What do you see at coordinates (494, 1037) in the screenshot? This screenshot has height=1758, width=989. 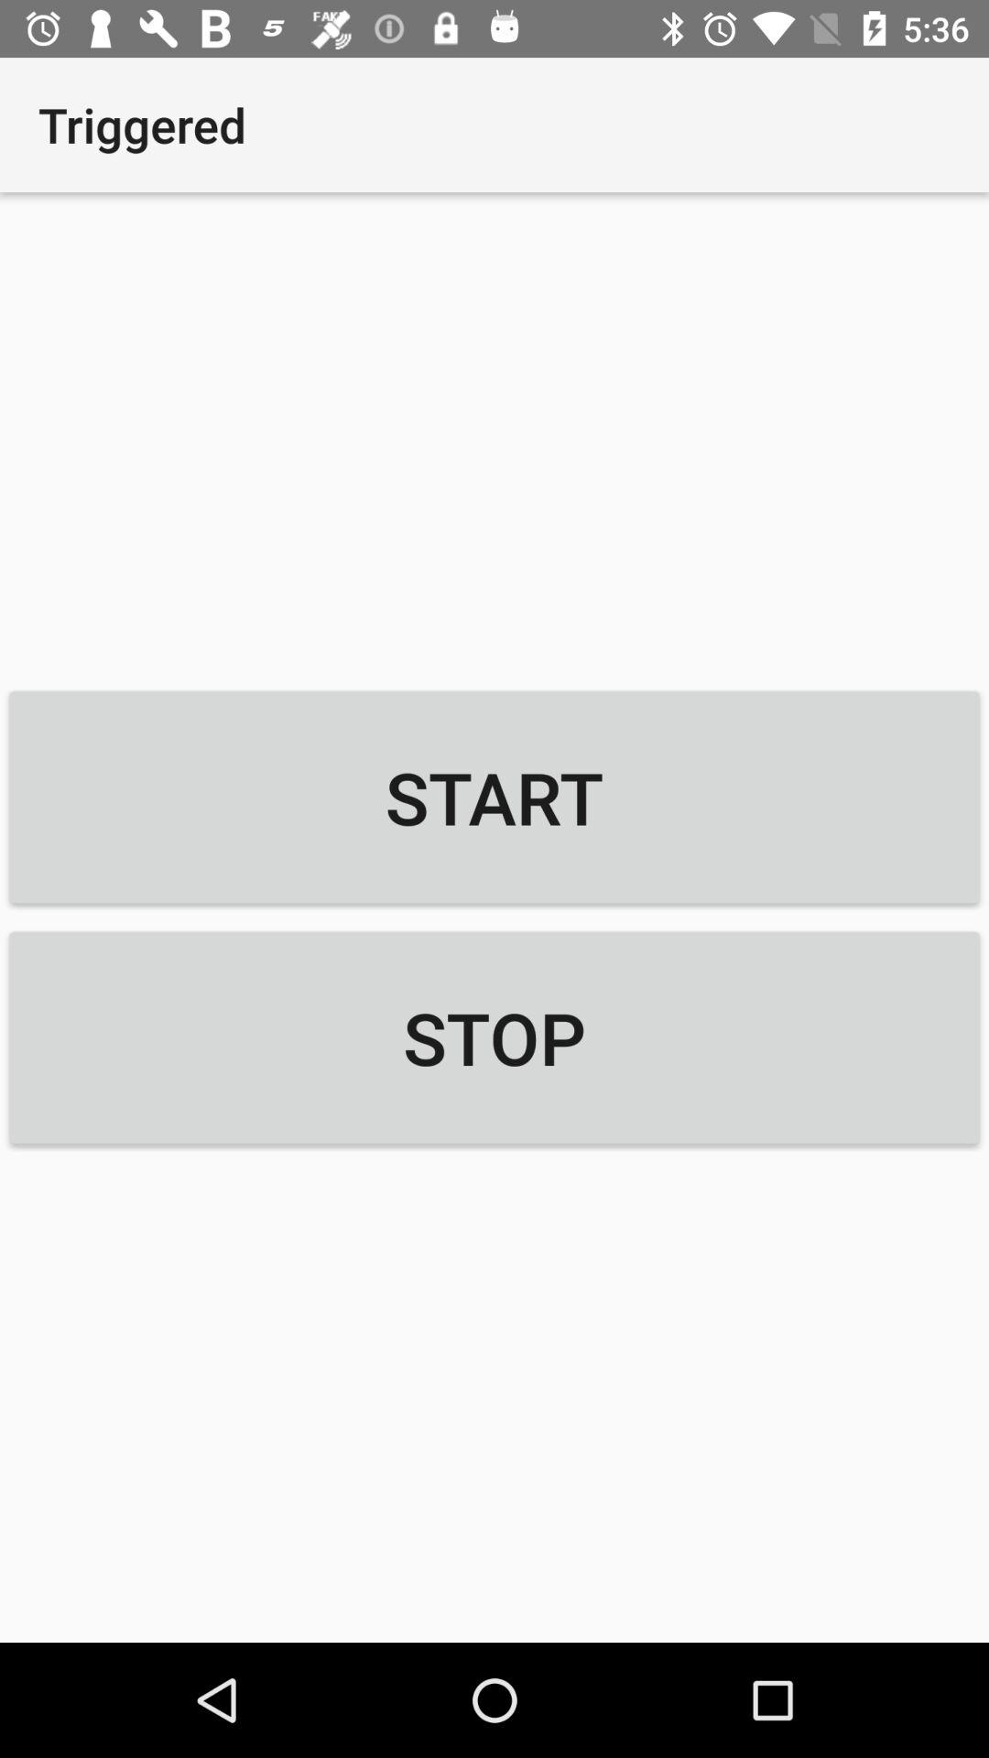 I see `click stop icon` at bounding box center [494, 1037].